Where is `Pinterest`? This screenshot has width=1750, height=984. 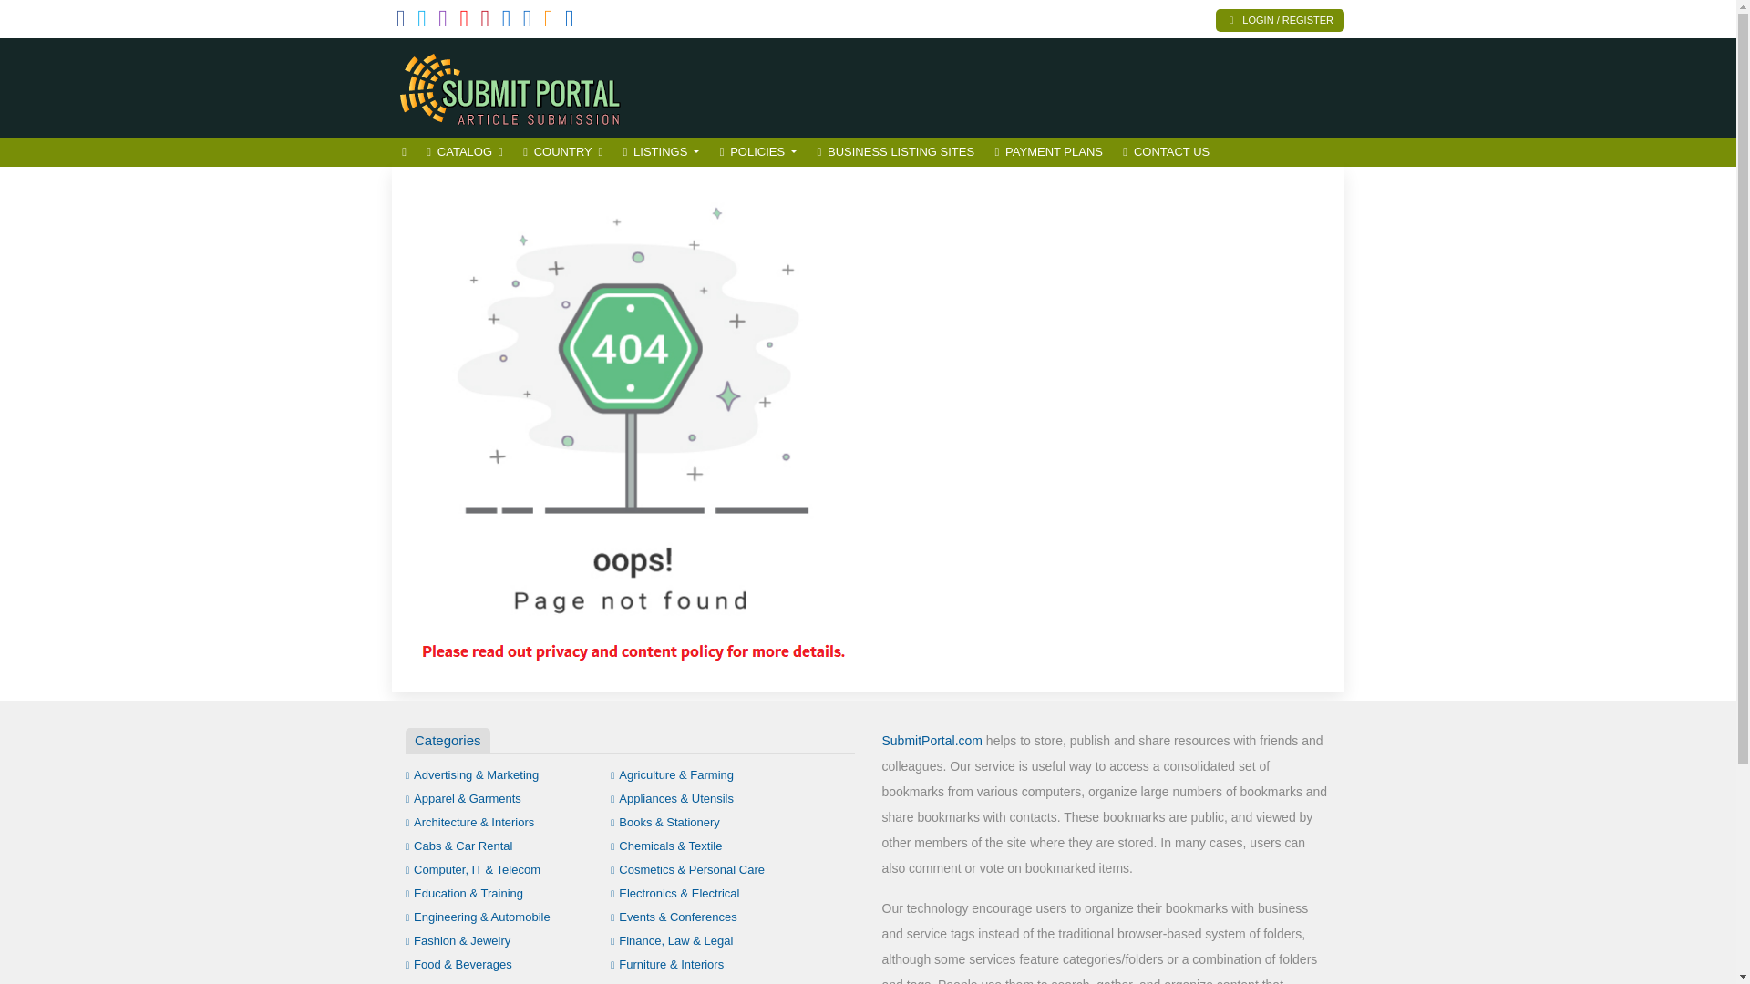 Pinterest is located at coordinates (485, 22).